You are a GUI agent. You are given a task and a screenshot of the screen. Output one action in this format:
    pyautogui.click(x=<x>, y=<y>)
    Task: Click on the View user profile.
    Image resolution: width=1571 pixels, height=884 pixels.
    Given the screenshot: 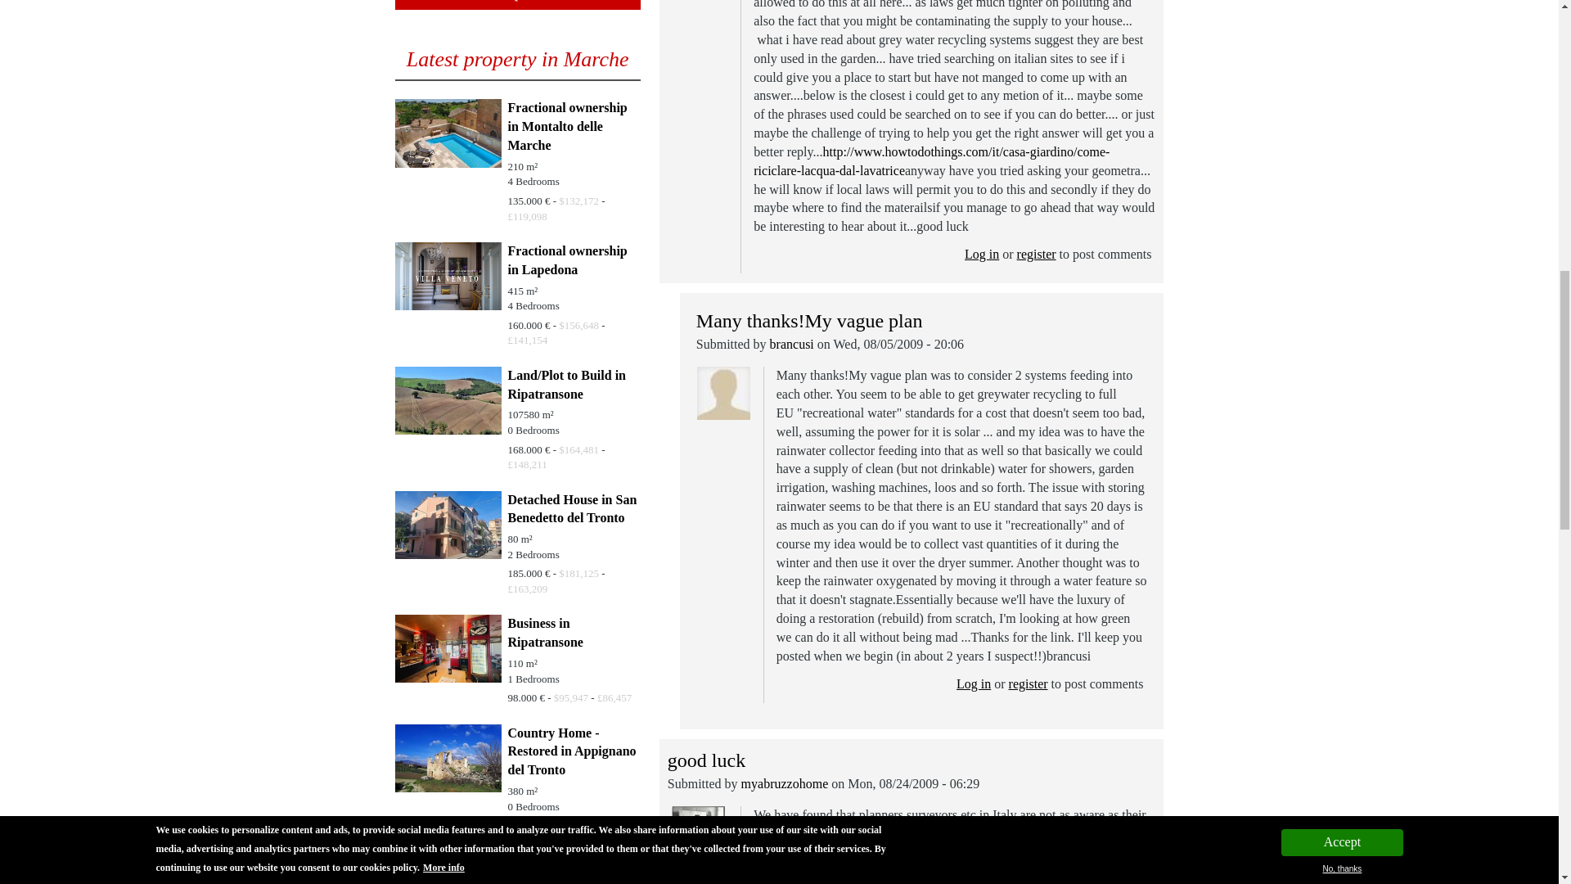 What is the action you would take?
    pyautogui.click(x=791, y=344)
    